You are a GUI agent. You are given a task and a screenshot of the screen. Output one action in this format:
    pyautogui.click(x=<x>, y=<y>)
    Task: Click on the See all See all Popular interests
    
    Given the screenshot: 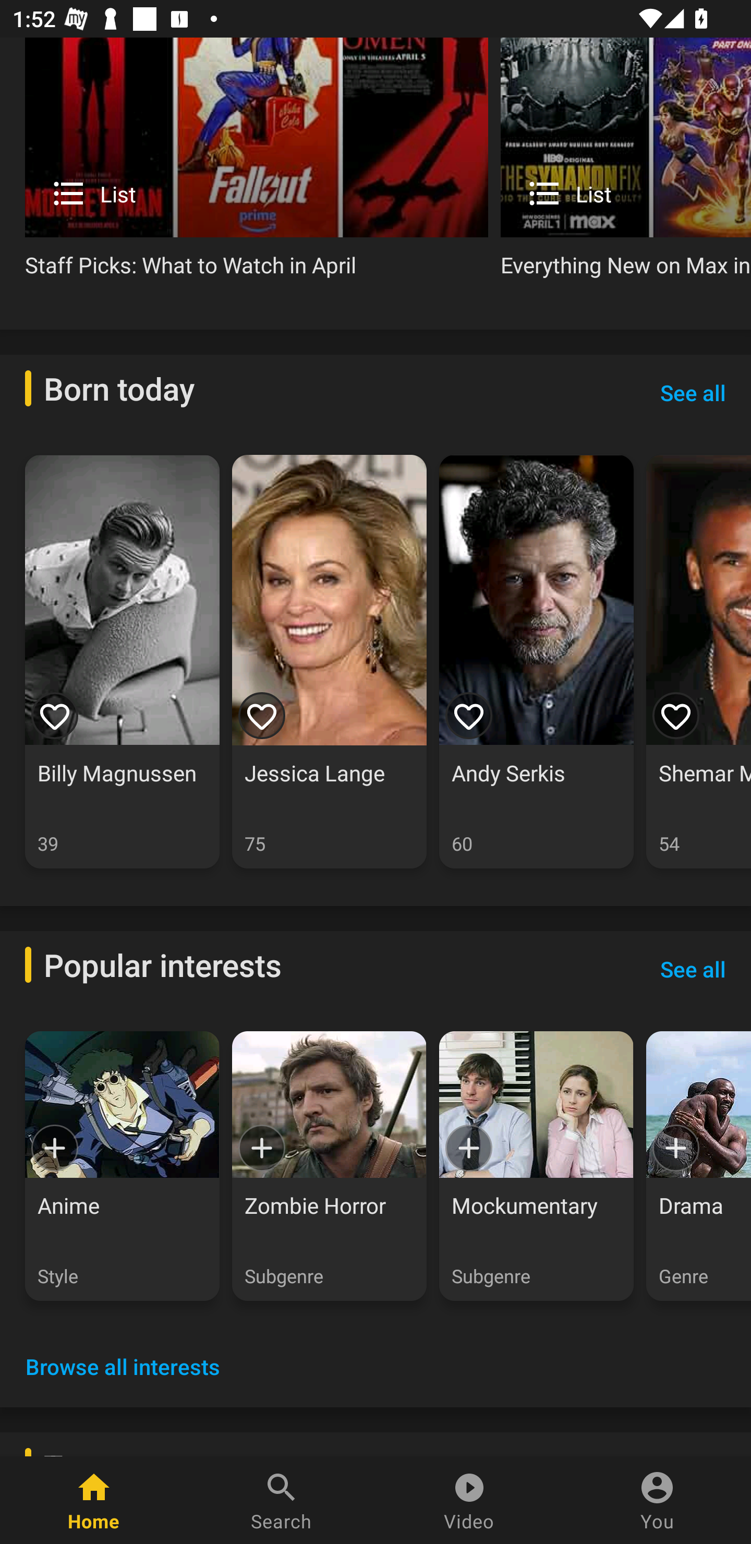 What is the action you would take?
    pyautogui.click(x=693, y=968)
    